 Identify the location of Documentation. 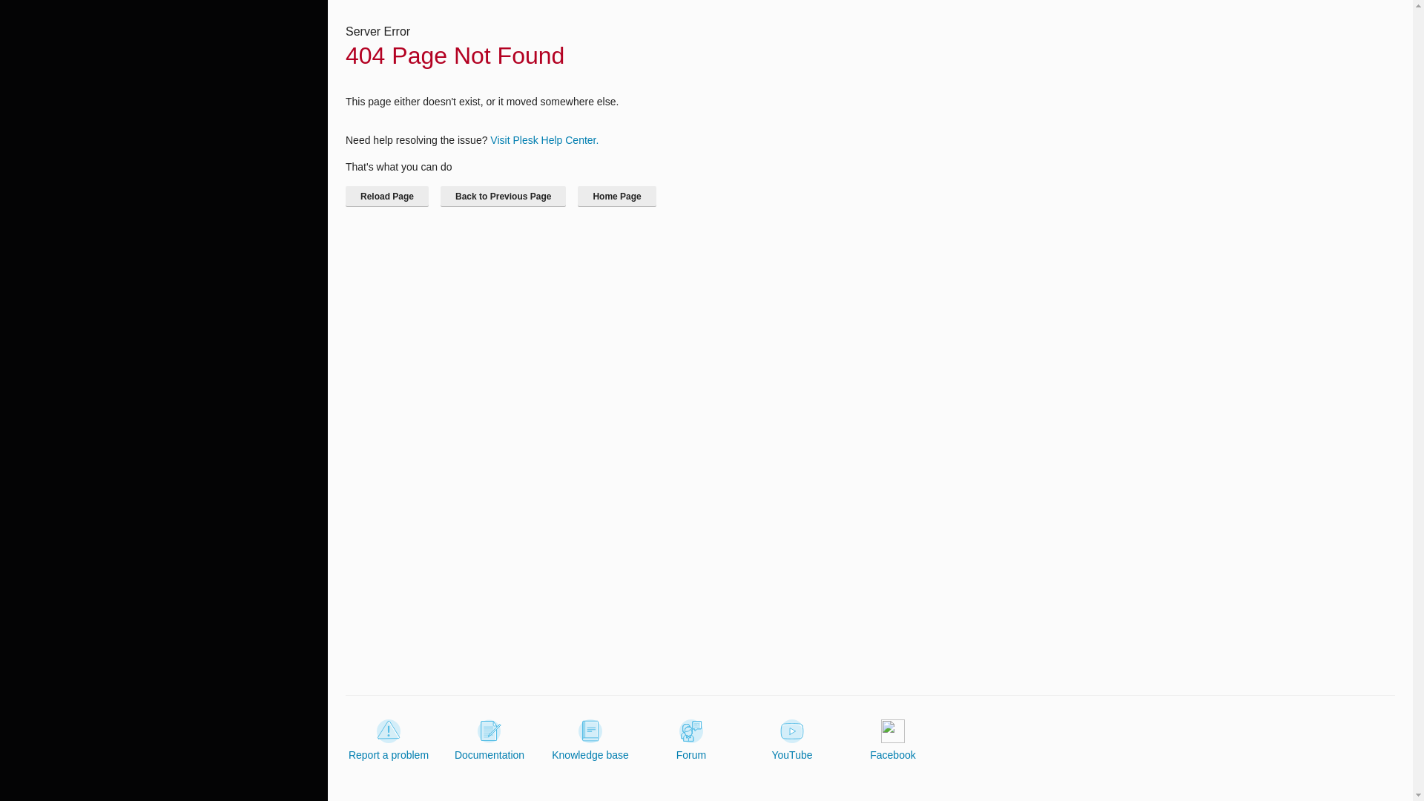
(489, 740).